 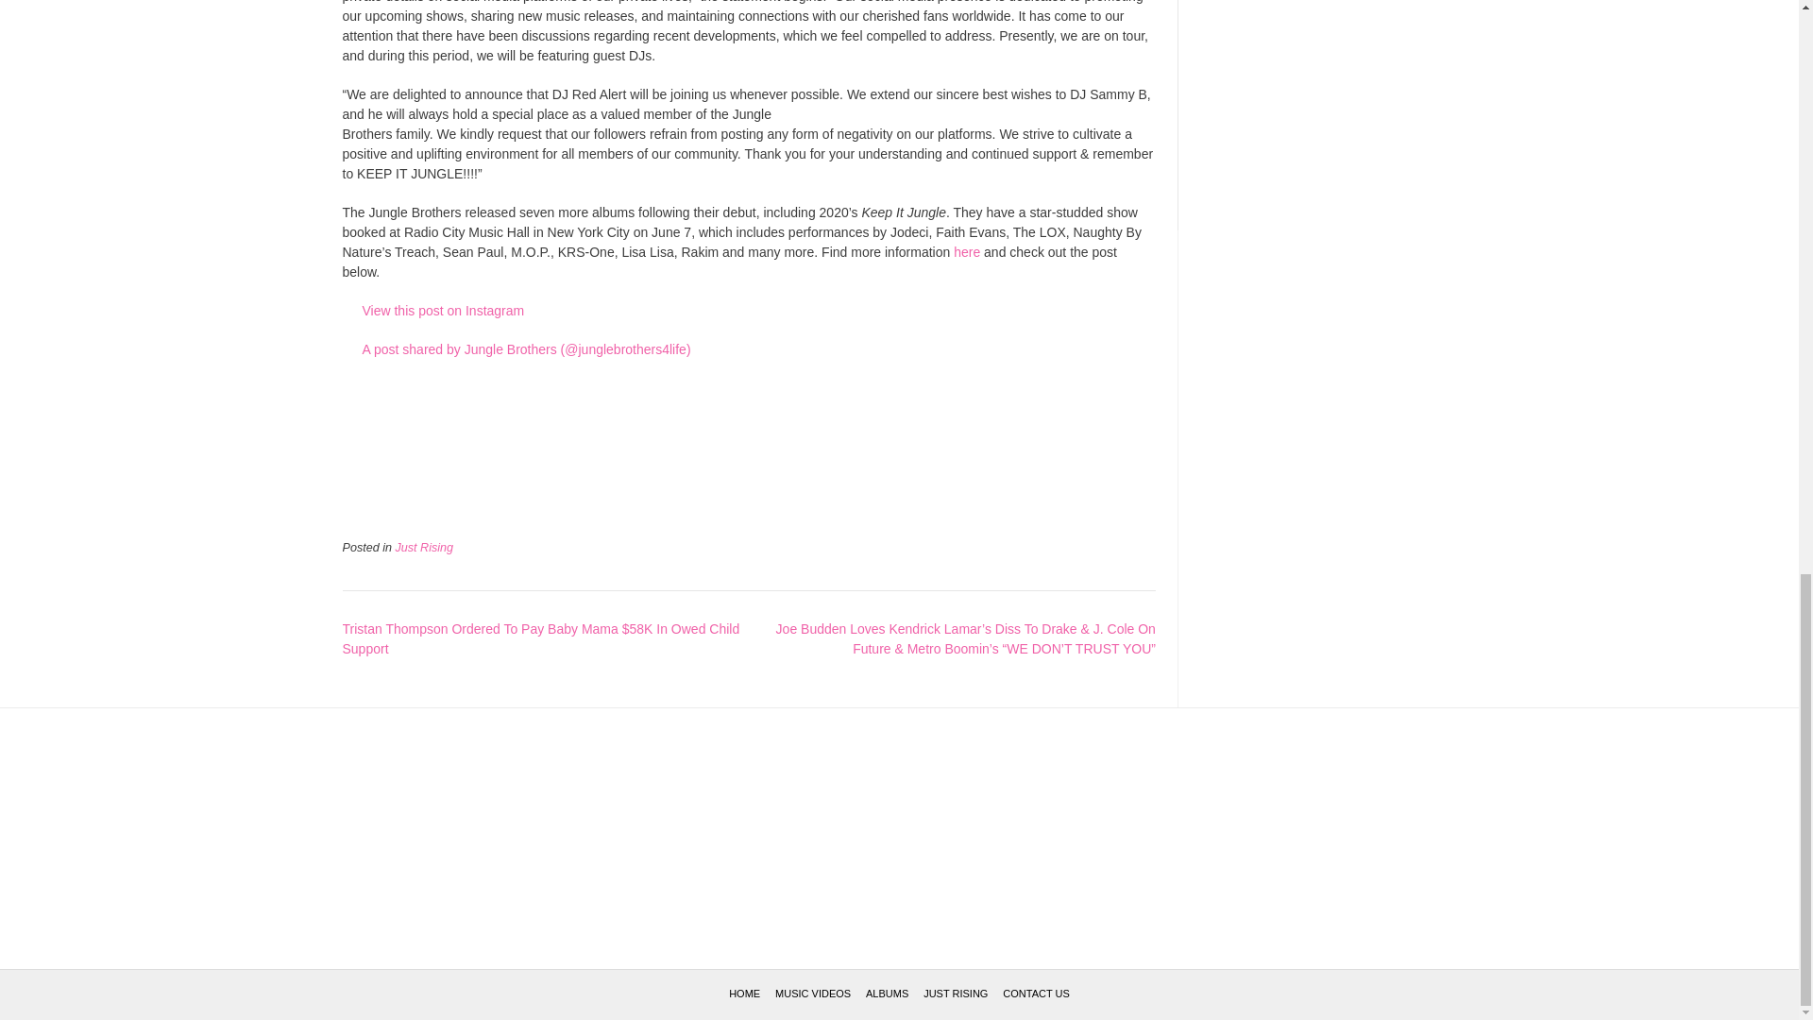 I want to click on View this post on Instagram, so click(x=750, y=311).